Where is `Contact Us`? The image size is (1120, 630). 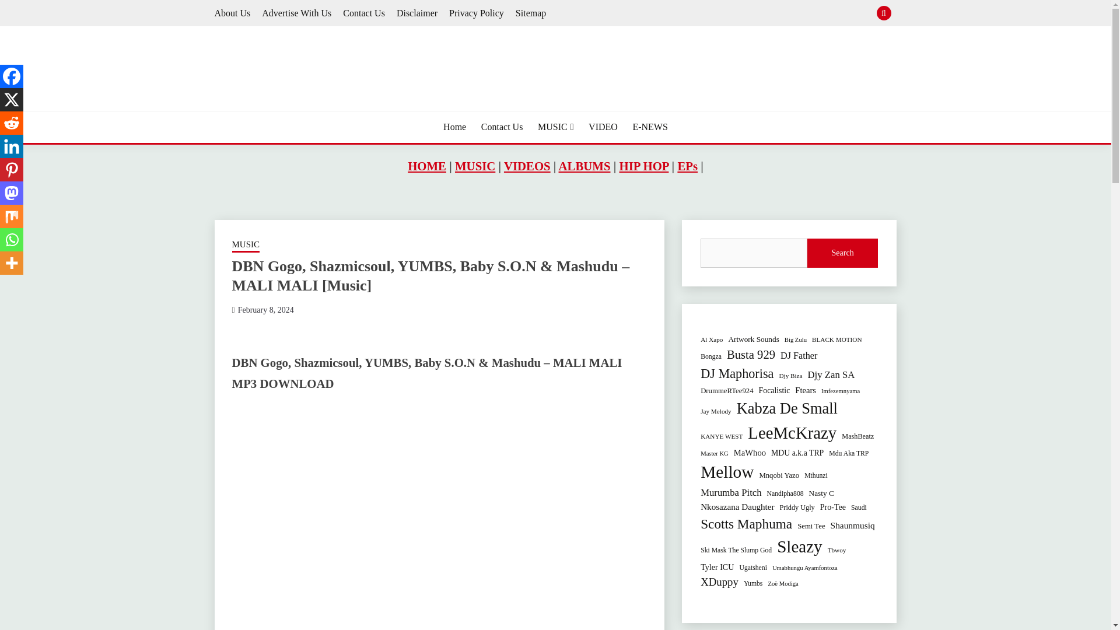
Contact Us is located at coordinates (364, 13).